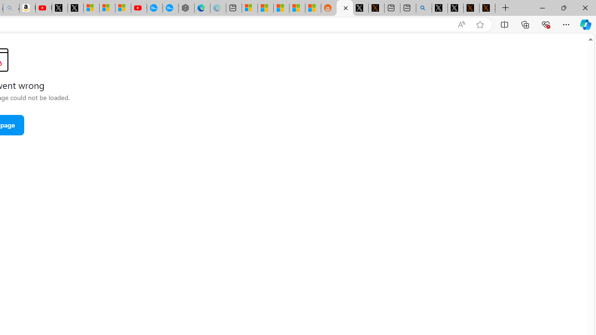 The image size is (596, 335). Describe the element at coordinates (186, 8) in the screenshot. I see `Nordace - Nordace has arrived Hong Kong` at that location.